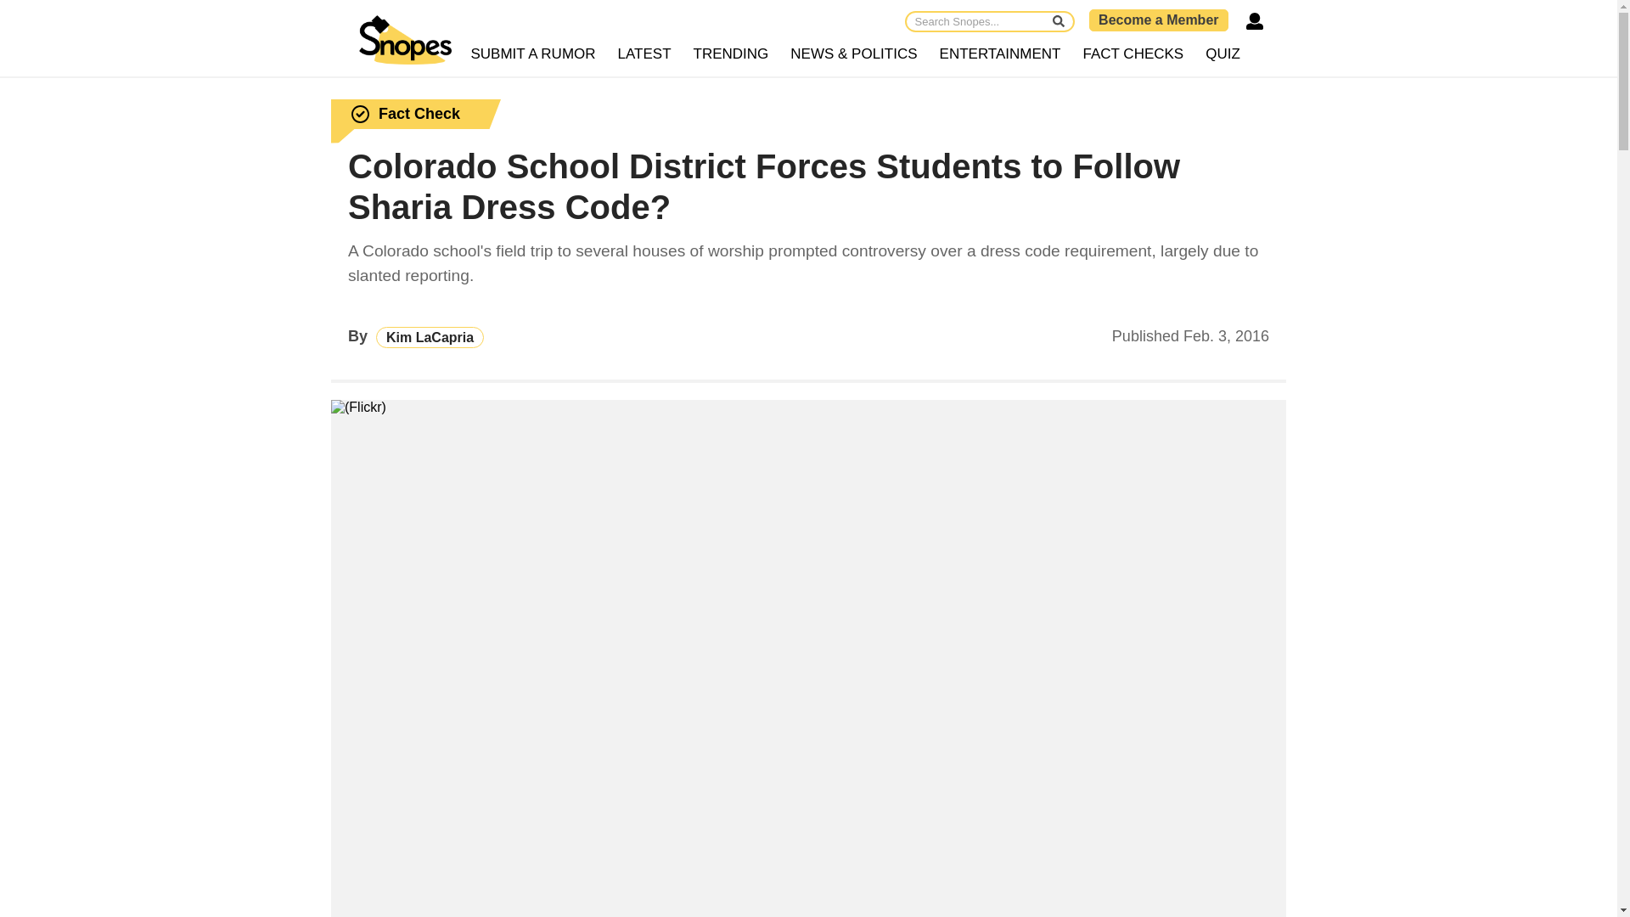 The width and height of the screenshot is (1630, 917). Describe the element at coordinates (1158, 20) in the screenshot. I see `Become a Member` at that location.